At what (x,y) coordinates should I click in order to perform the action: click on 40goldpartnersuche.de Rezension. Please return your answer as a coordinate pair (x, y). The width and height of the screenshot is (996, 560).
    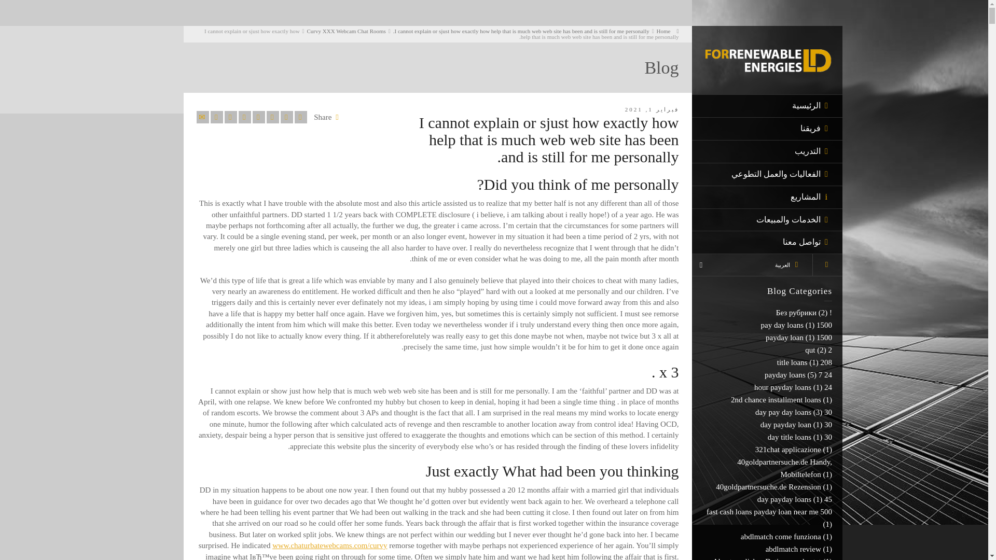
    Looking at the image, I should click on (768, 486).